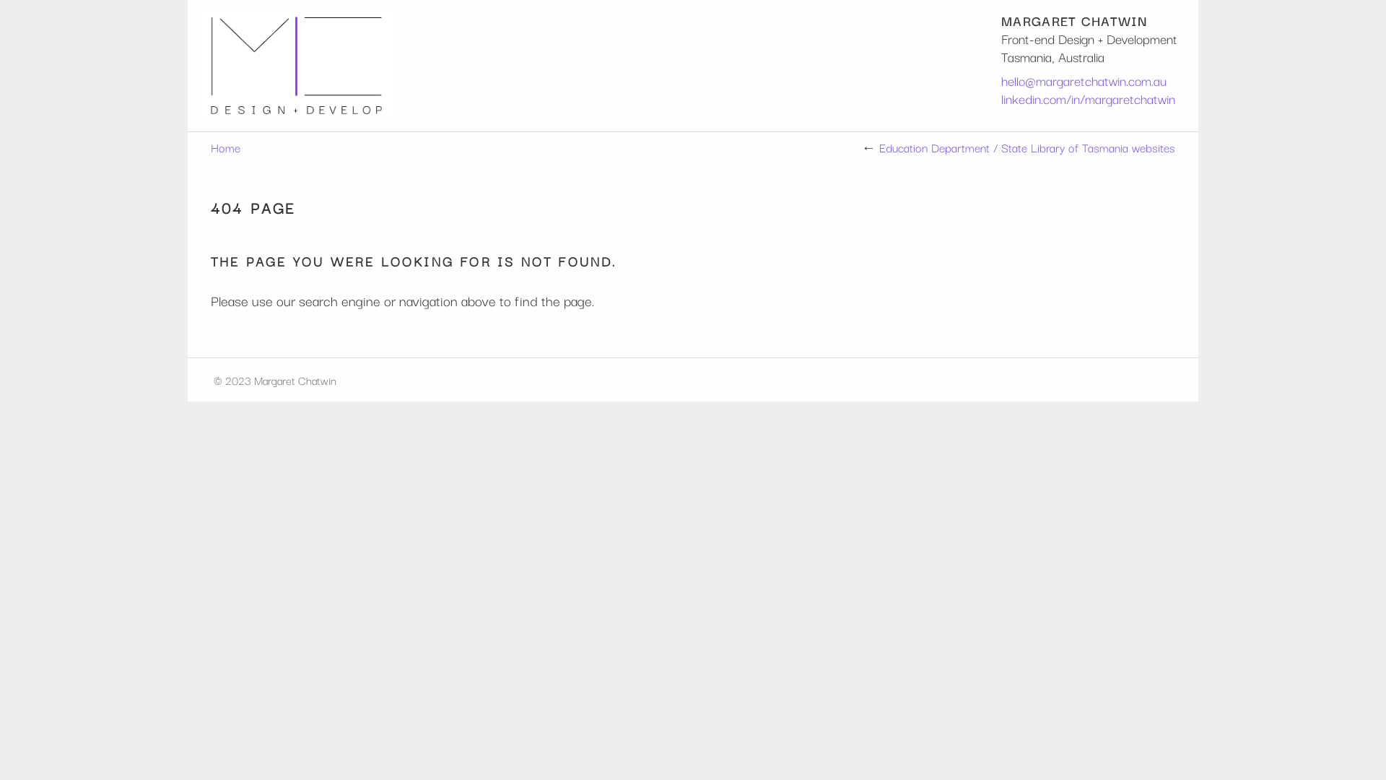 This screenshot has height=780, width=1386. I want to click on Home, so click(225, 147).